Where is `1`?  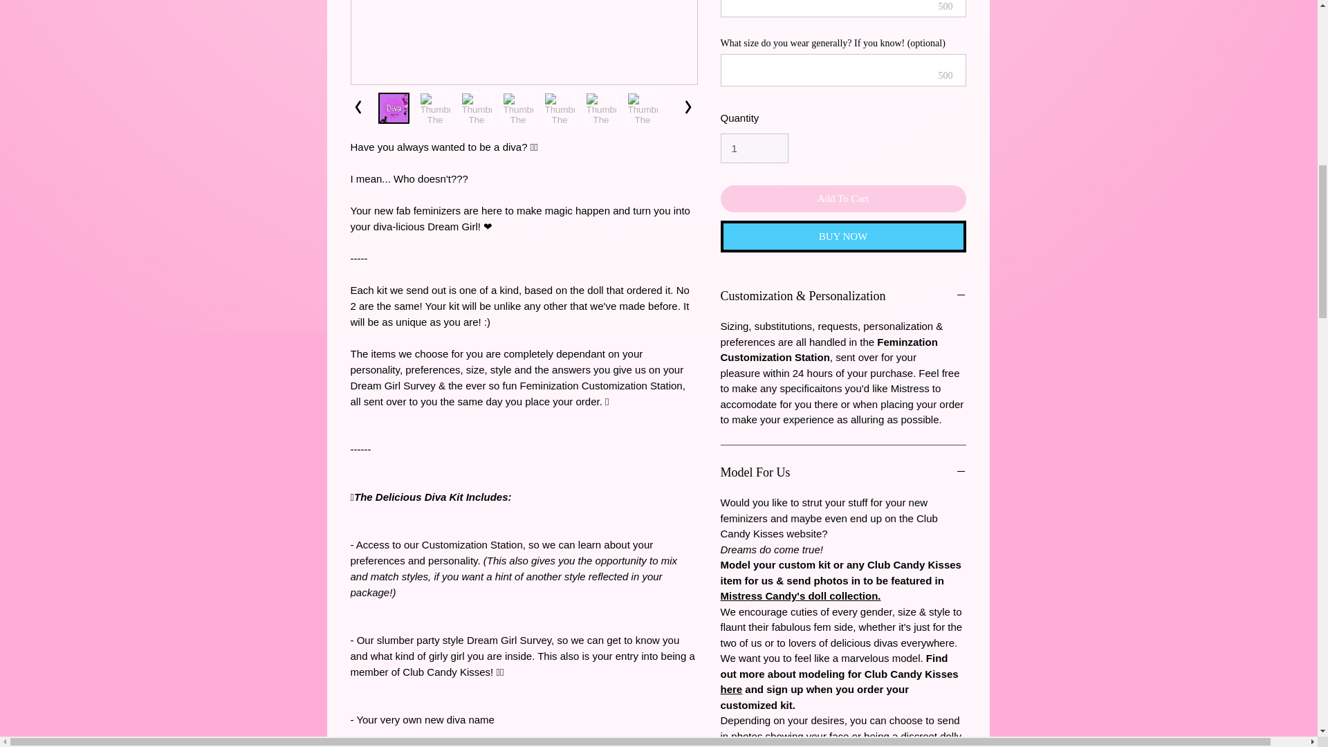
1 is located at coordinates (755, 149).